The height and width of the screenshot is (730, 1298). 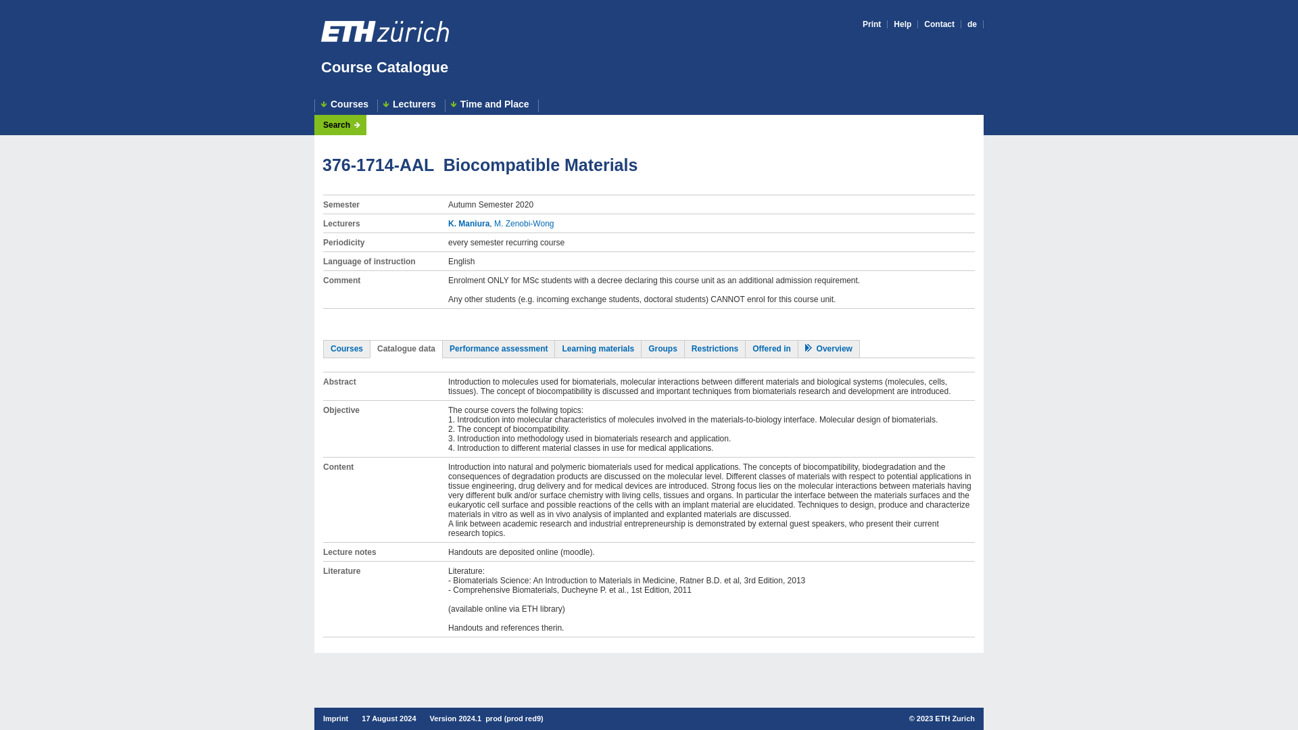 I want to click on Contact, so click(x=939, y=24).